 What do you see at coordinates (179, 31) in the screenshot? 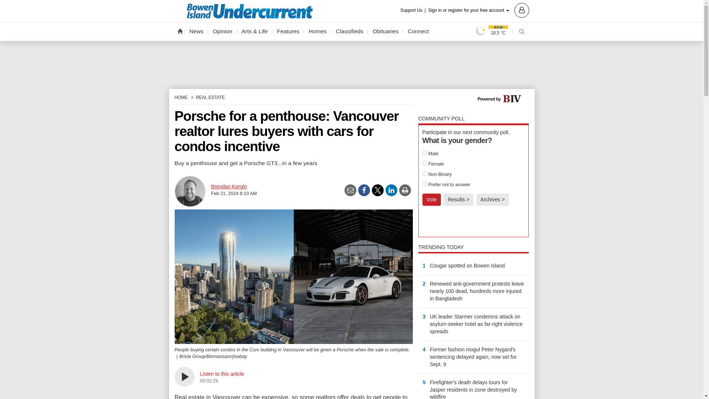
I see `Home` at bounding box center [179, 31].